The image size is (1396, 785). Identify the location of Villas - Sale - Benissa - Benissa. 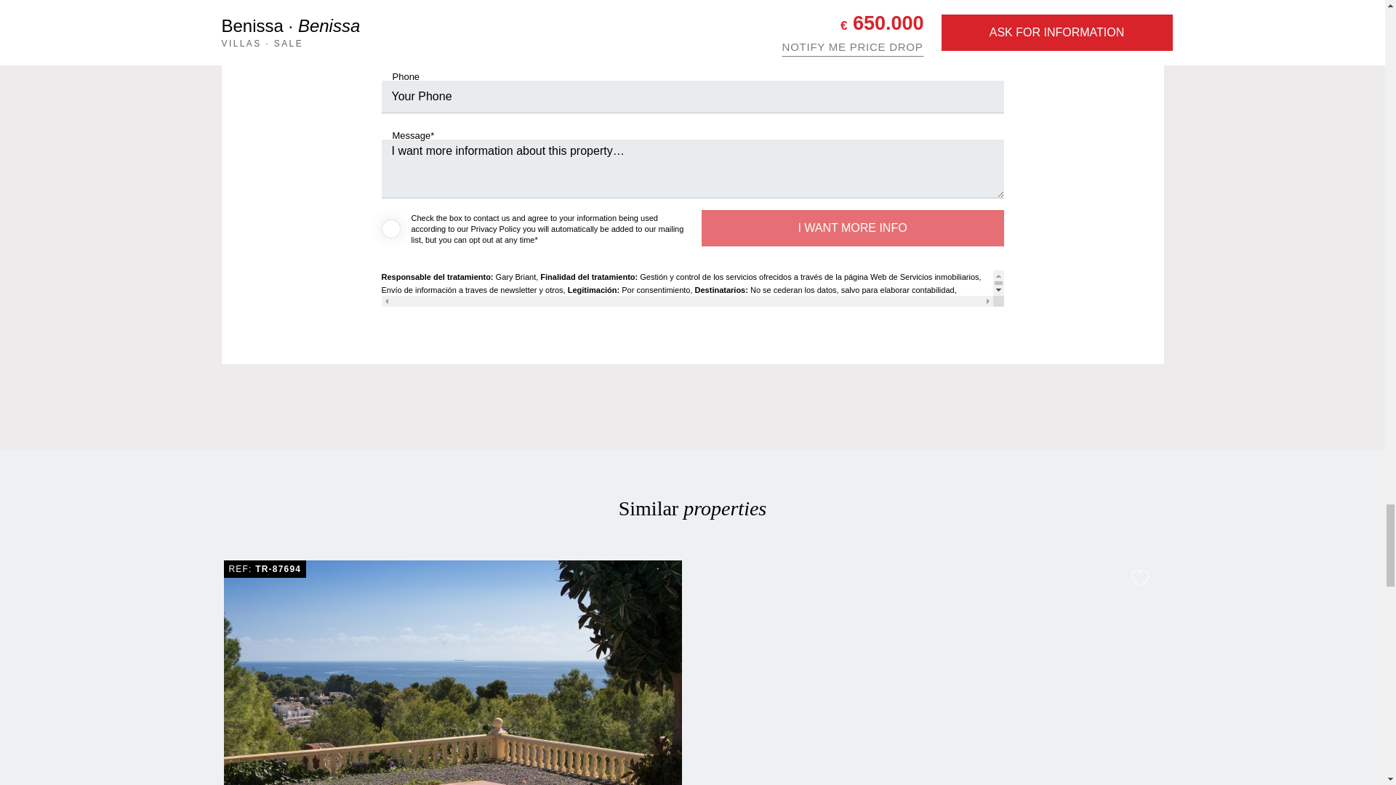
(452, 673).